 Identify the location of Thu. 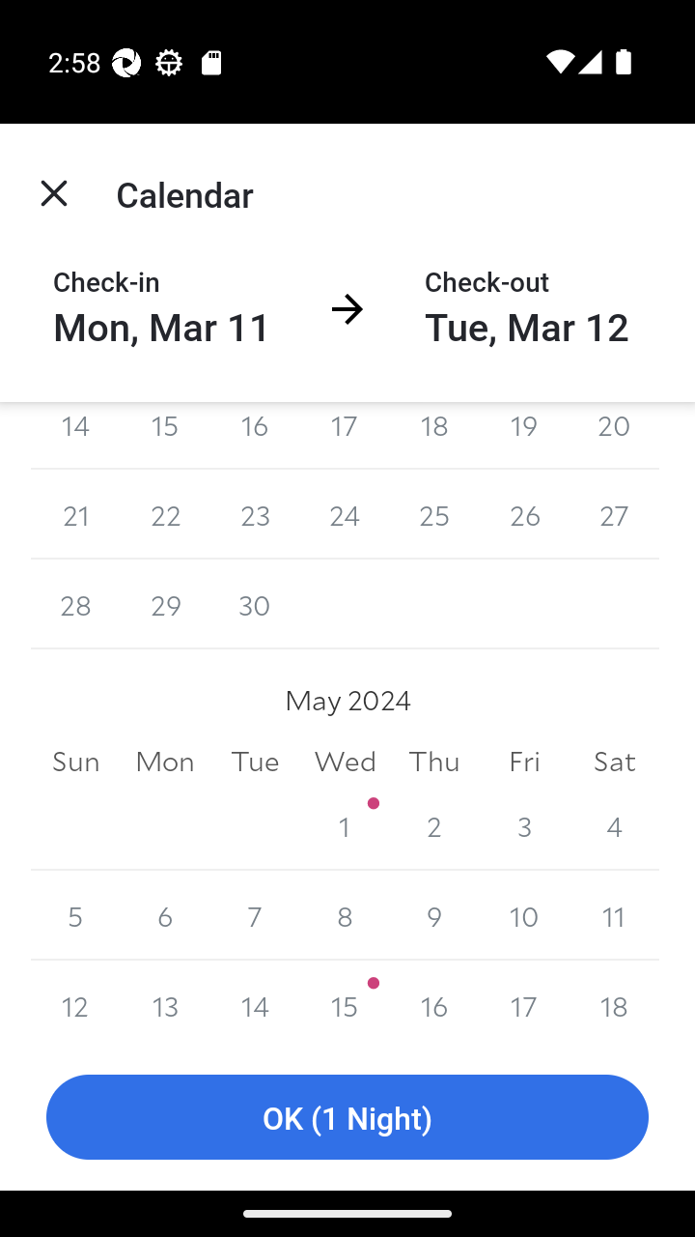
(434, 760).